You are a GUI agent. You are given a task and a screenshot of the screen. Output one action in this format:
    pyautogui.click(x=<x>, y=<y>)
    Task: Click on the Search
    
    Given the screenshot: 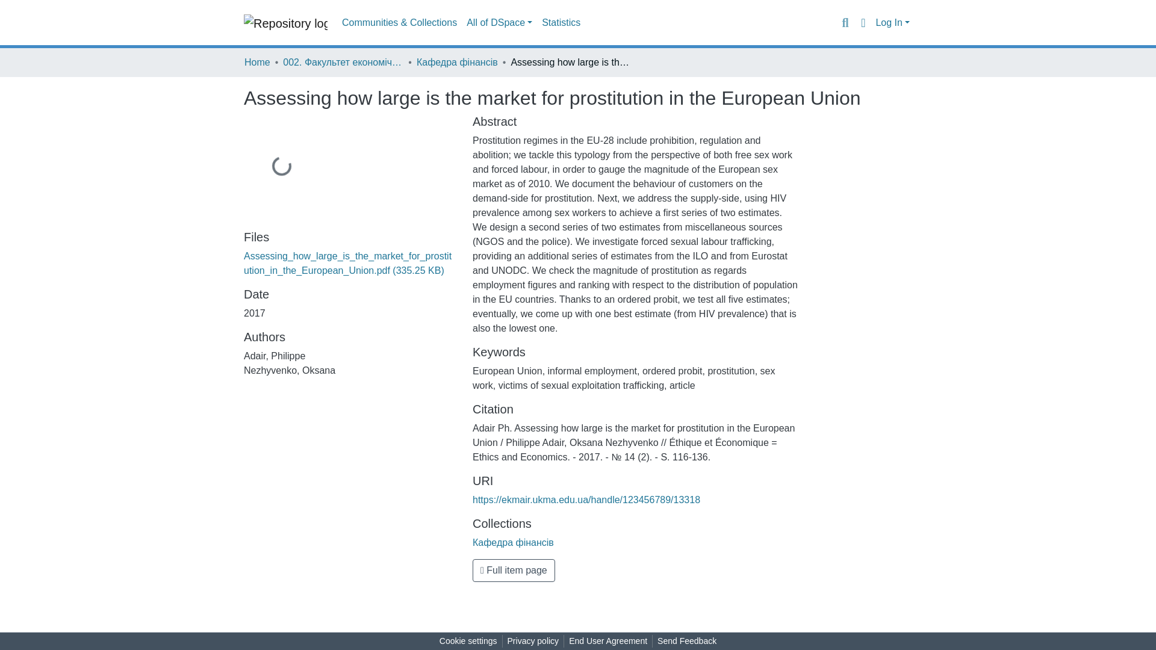 What is the action you would take?
    pyautogui.click(x=845, y=22)
    